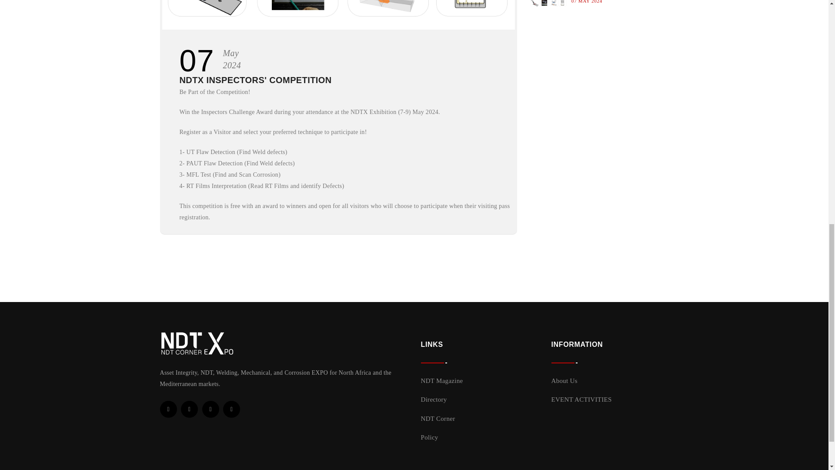 This screenshot has height=470, width=835. Describe the element at coordinates (434, 399) in the screenshot. I see `Directory` at that location.